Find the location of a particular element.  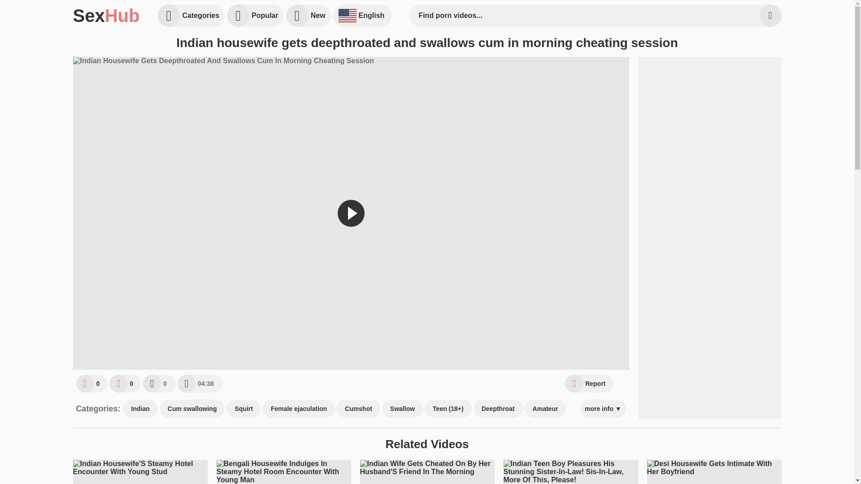

Cumshot is located at coordinates (358, 409).